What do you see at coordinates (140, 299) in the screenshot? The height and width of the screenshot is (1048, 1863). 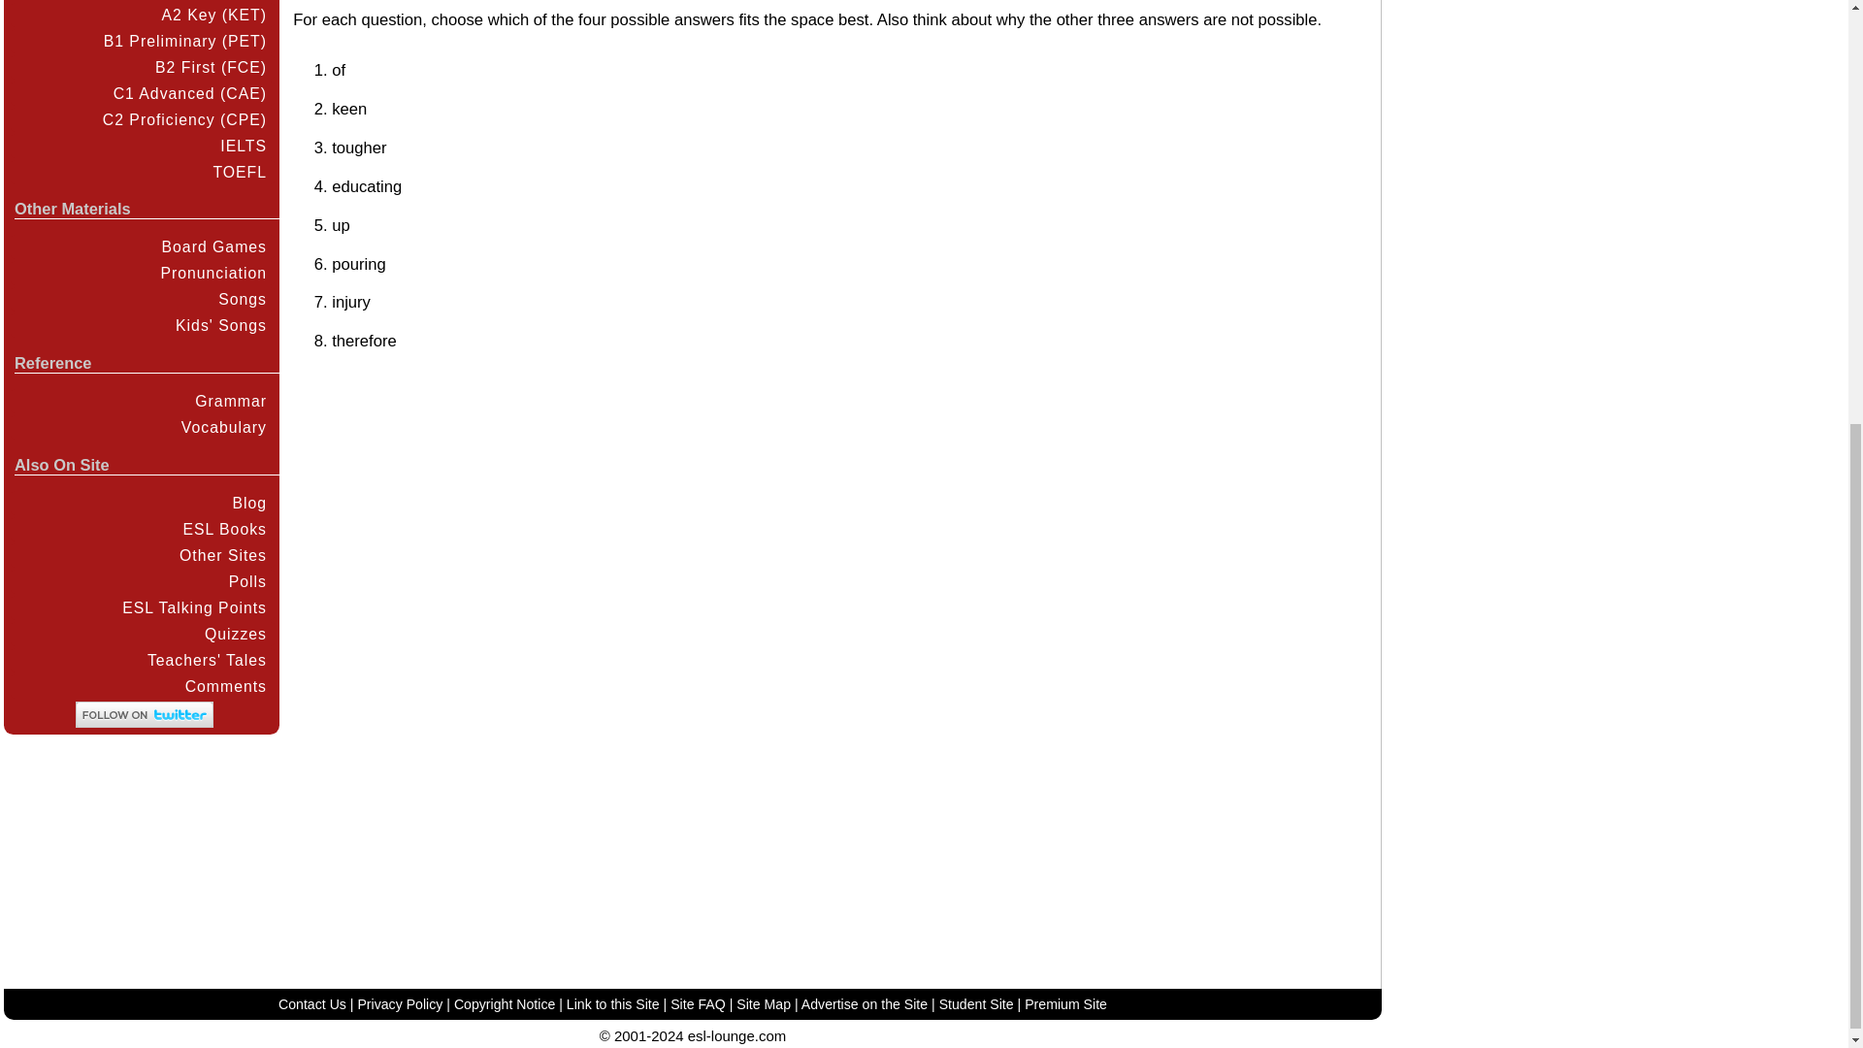 I see `Songs` at bounding box center [140, 299].